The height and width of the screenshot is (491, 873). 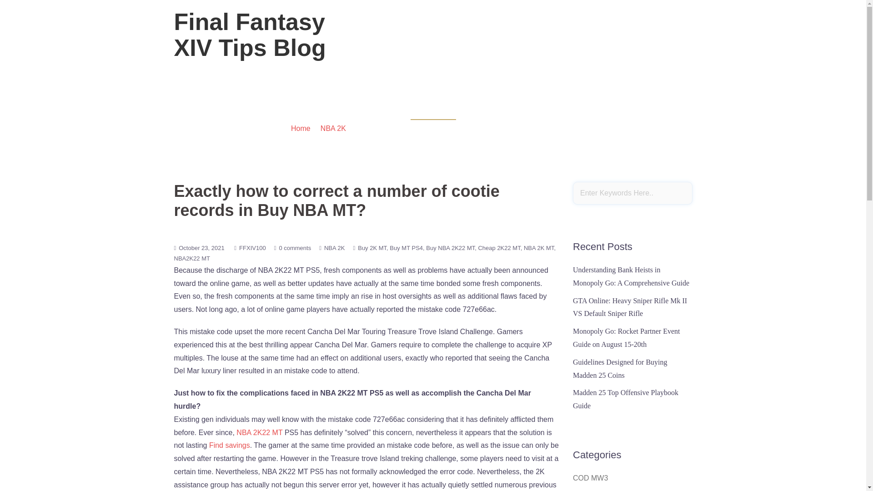 I want to click on October 23, 2021, so click(x=201, y=247).